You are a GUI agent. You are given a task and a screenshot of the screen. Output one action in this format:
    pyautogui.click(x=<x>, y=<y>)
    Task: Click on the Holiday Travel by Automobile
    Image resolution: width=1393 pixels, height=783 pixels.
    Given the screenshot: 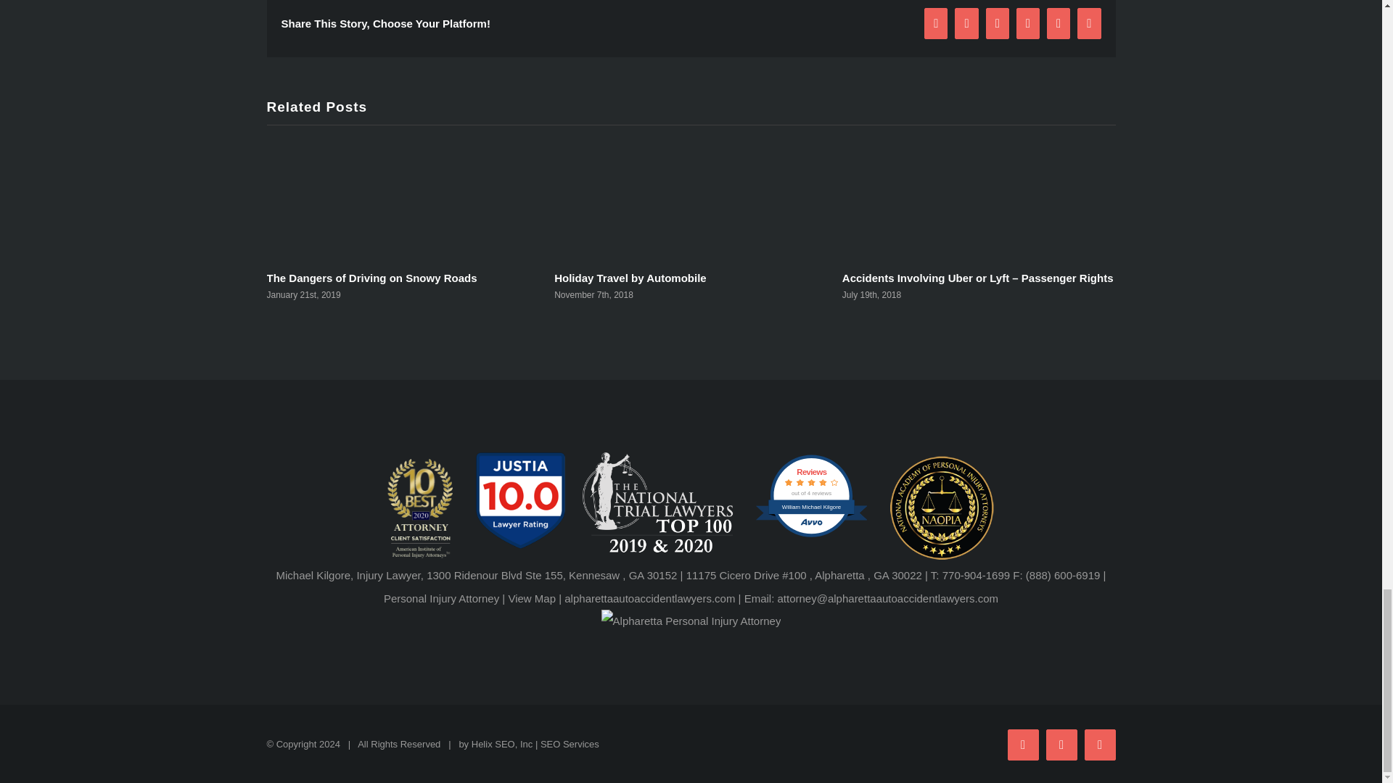 What is the action you would take?
    pyautogui.click(x=630, y=278)
    